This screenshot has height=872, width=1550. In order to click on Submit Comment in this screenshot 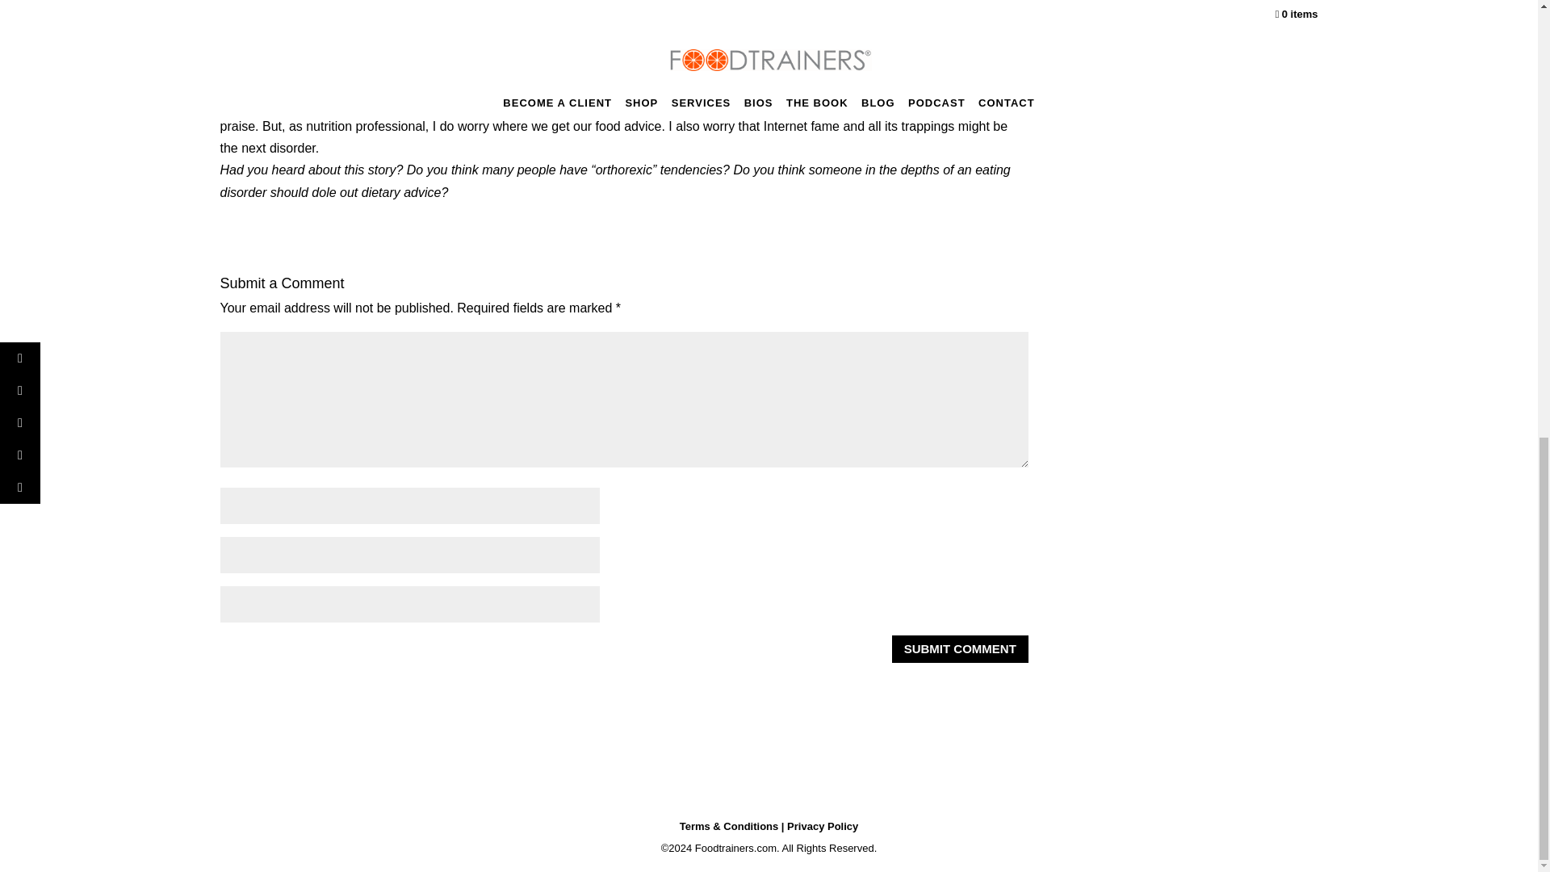, I will do `click(961, 649)`.